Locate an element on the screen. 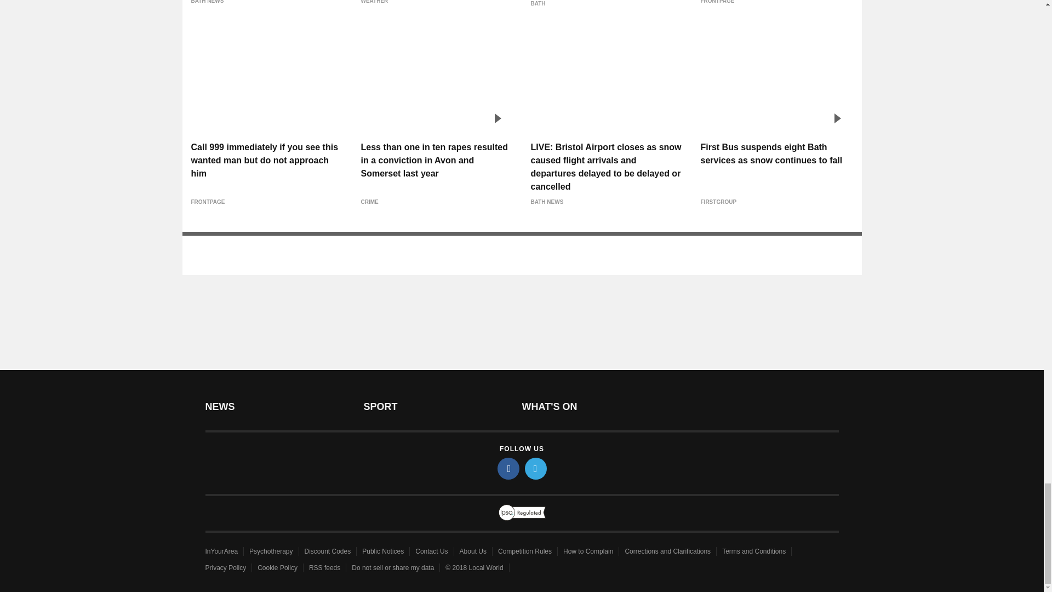  facebook is located at coordinates (508, 468).